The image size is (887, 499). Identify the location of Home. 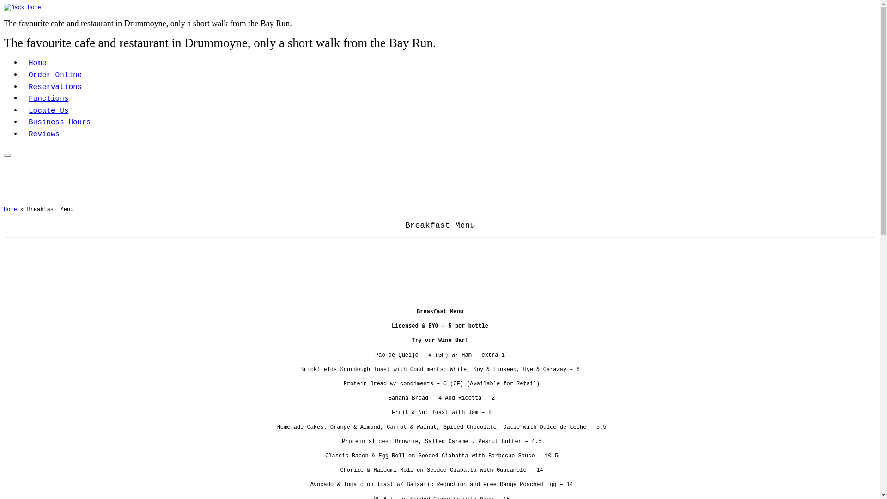
(37, 63).